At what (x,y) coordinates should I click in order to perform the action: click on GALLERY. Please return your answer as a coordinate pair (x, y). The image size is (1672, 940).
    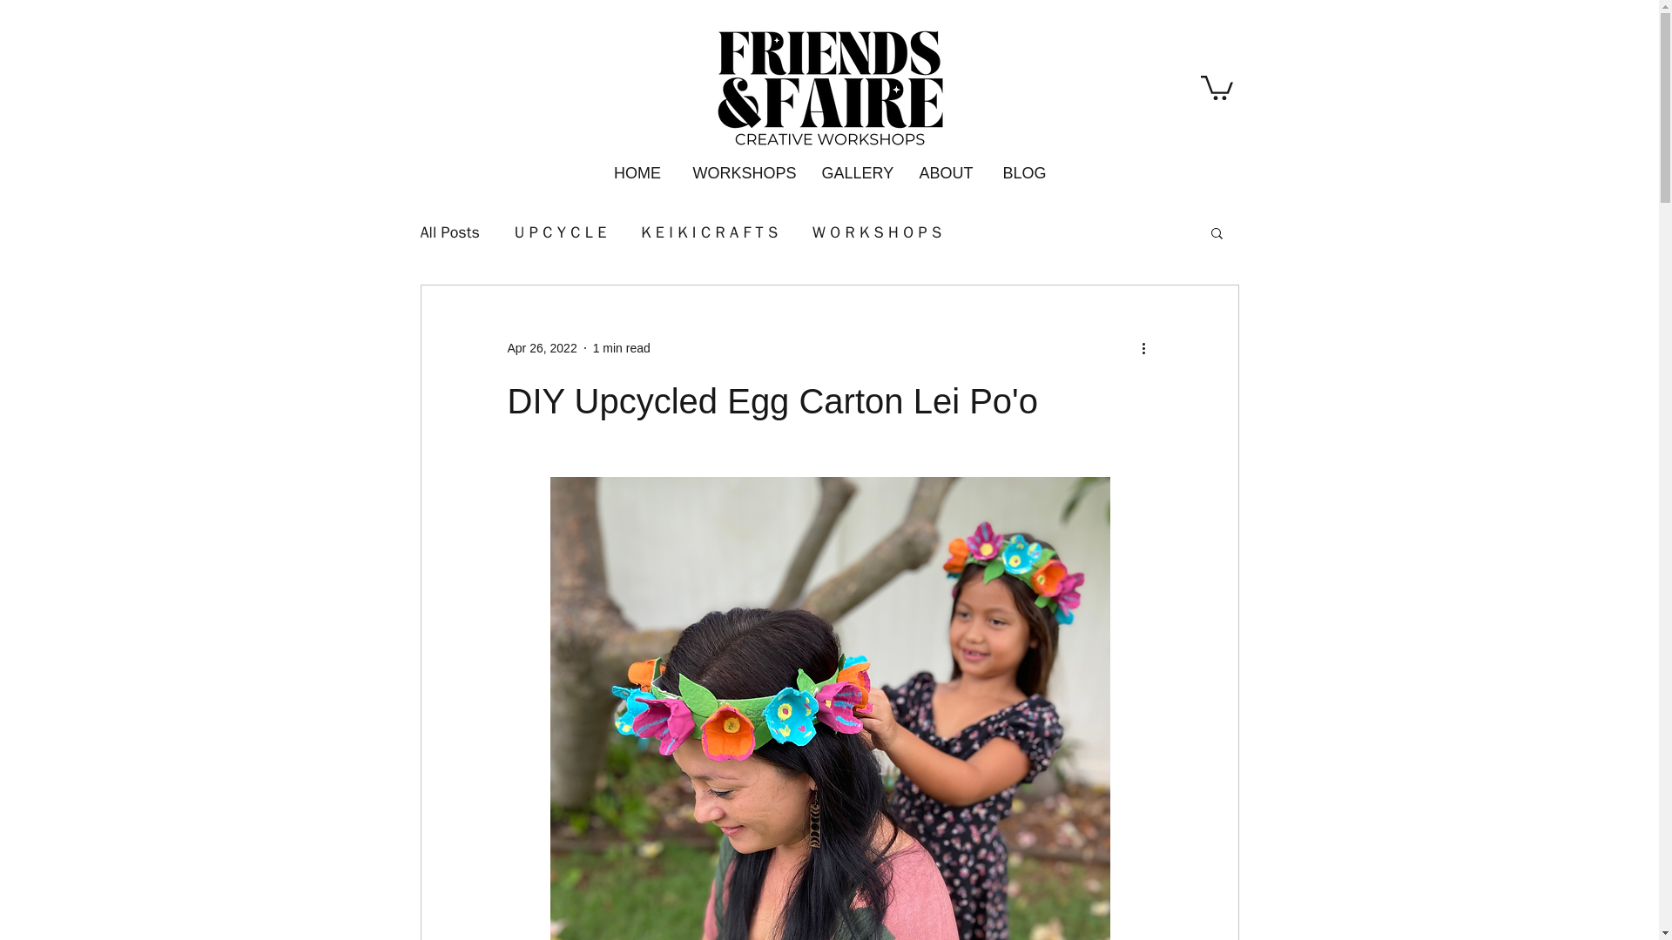
    Looking at the image, I should click on (855, 165).